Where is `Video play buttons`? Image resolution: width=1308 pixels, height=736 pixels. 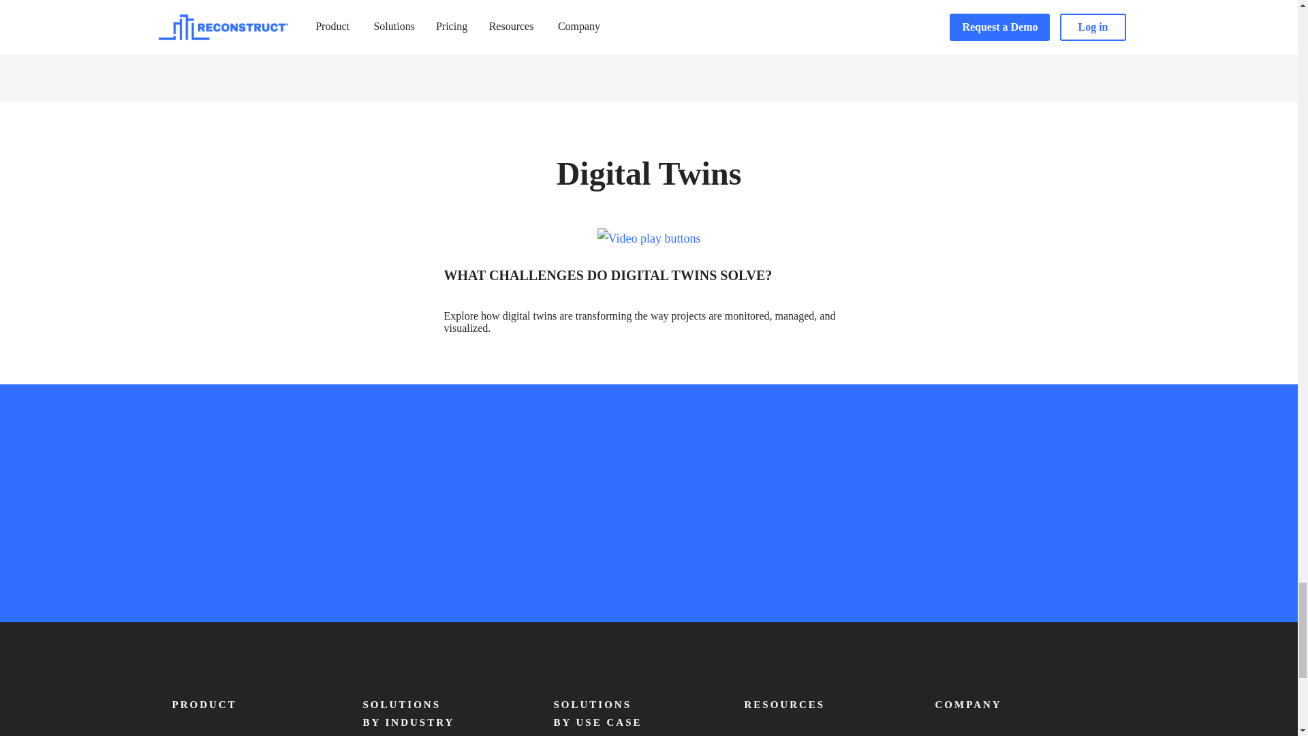
Video play buttons is located at coordinates (649, 239).